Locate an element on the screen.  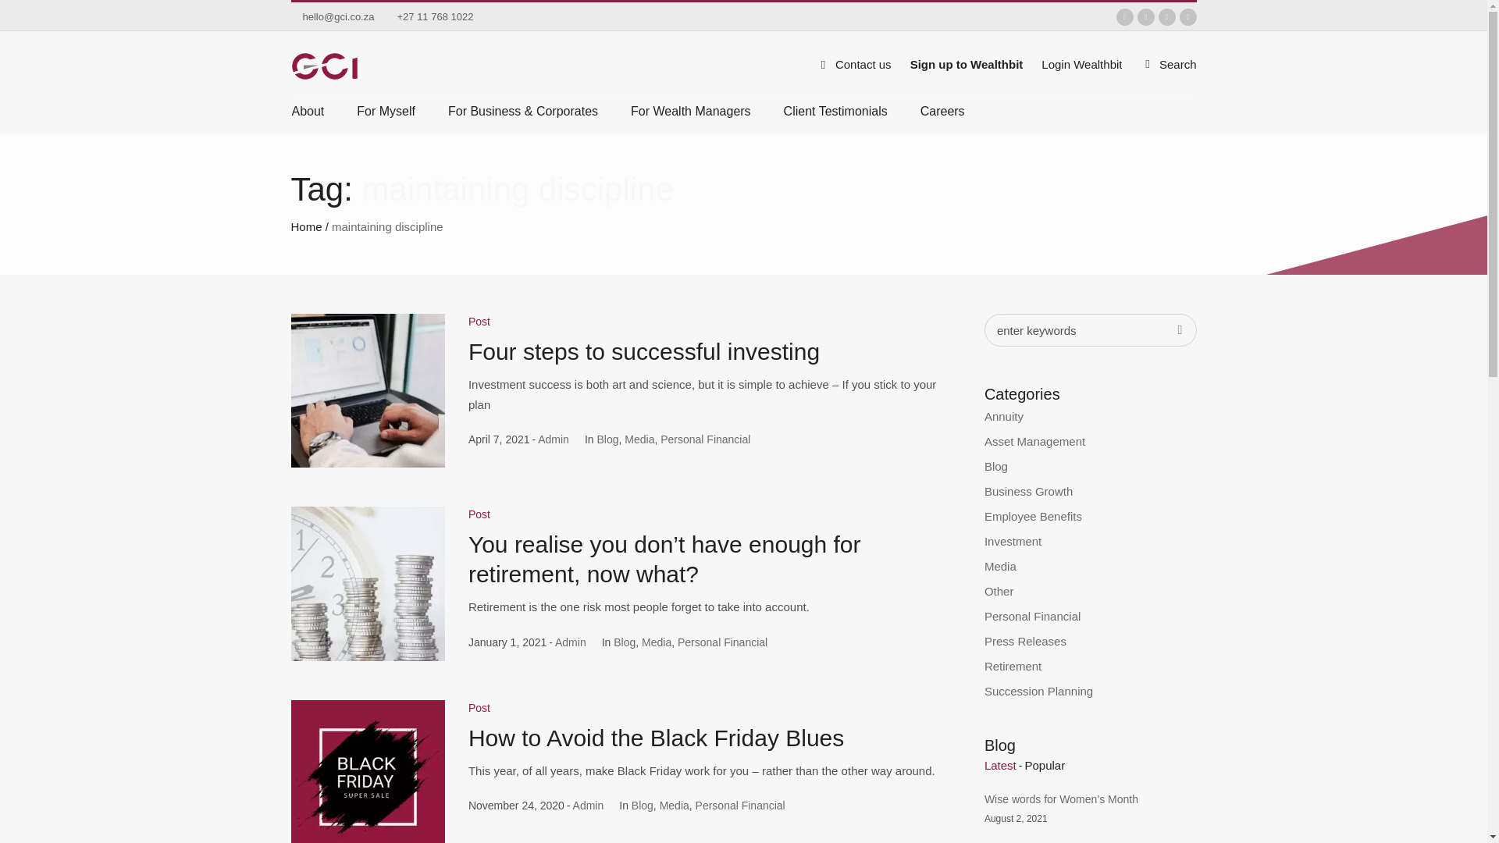
November 24, 2020 is located at coordinates (516, 806).